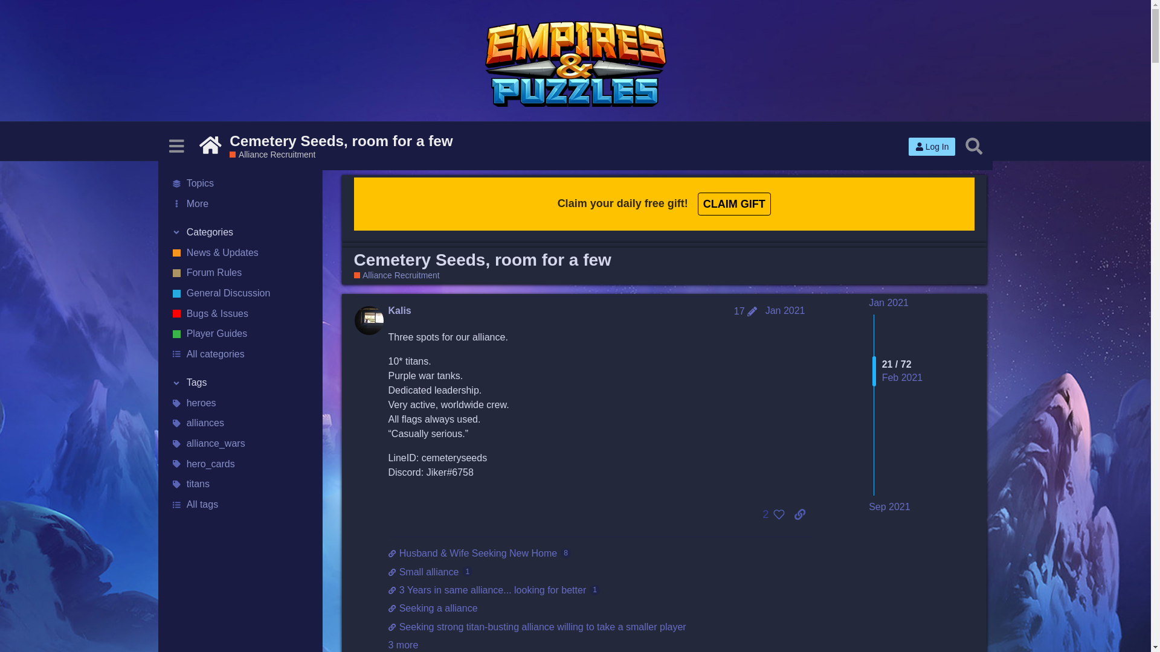 The height and width of the screenshot is (652, 1160). I want to click on Cemetery Seeds, room for a few, so click(341, 141).